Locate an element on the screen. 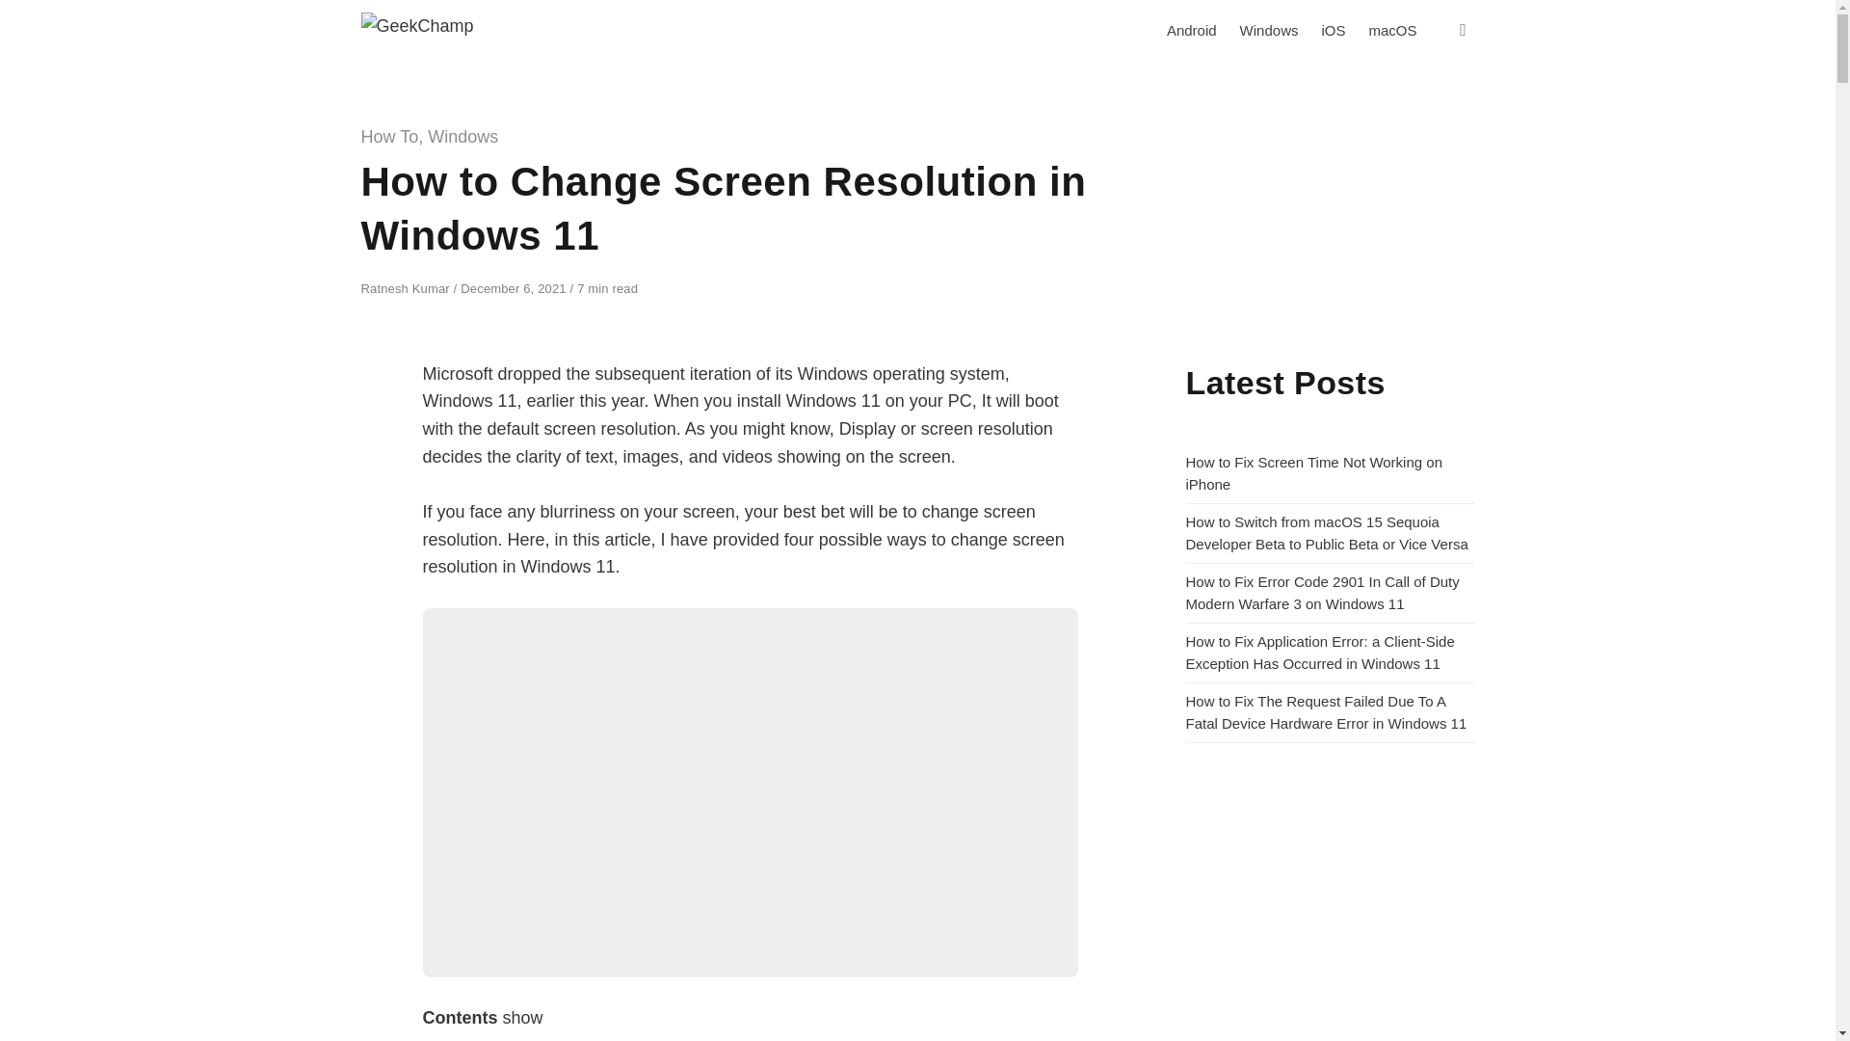  Android is located at coordinates (1191, 31).